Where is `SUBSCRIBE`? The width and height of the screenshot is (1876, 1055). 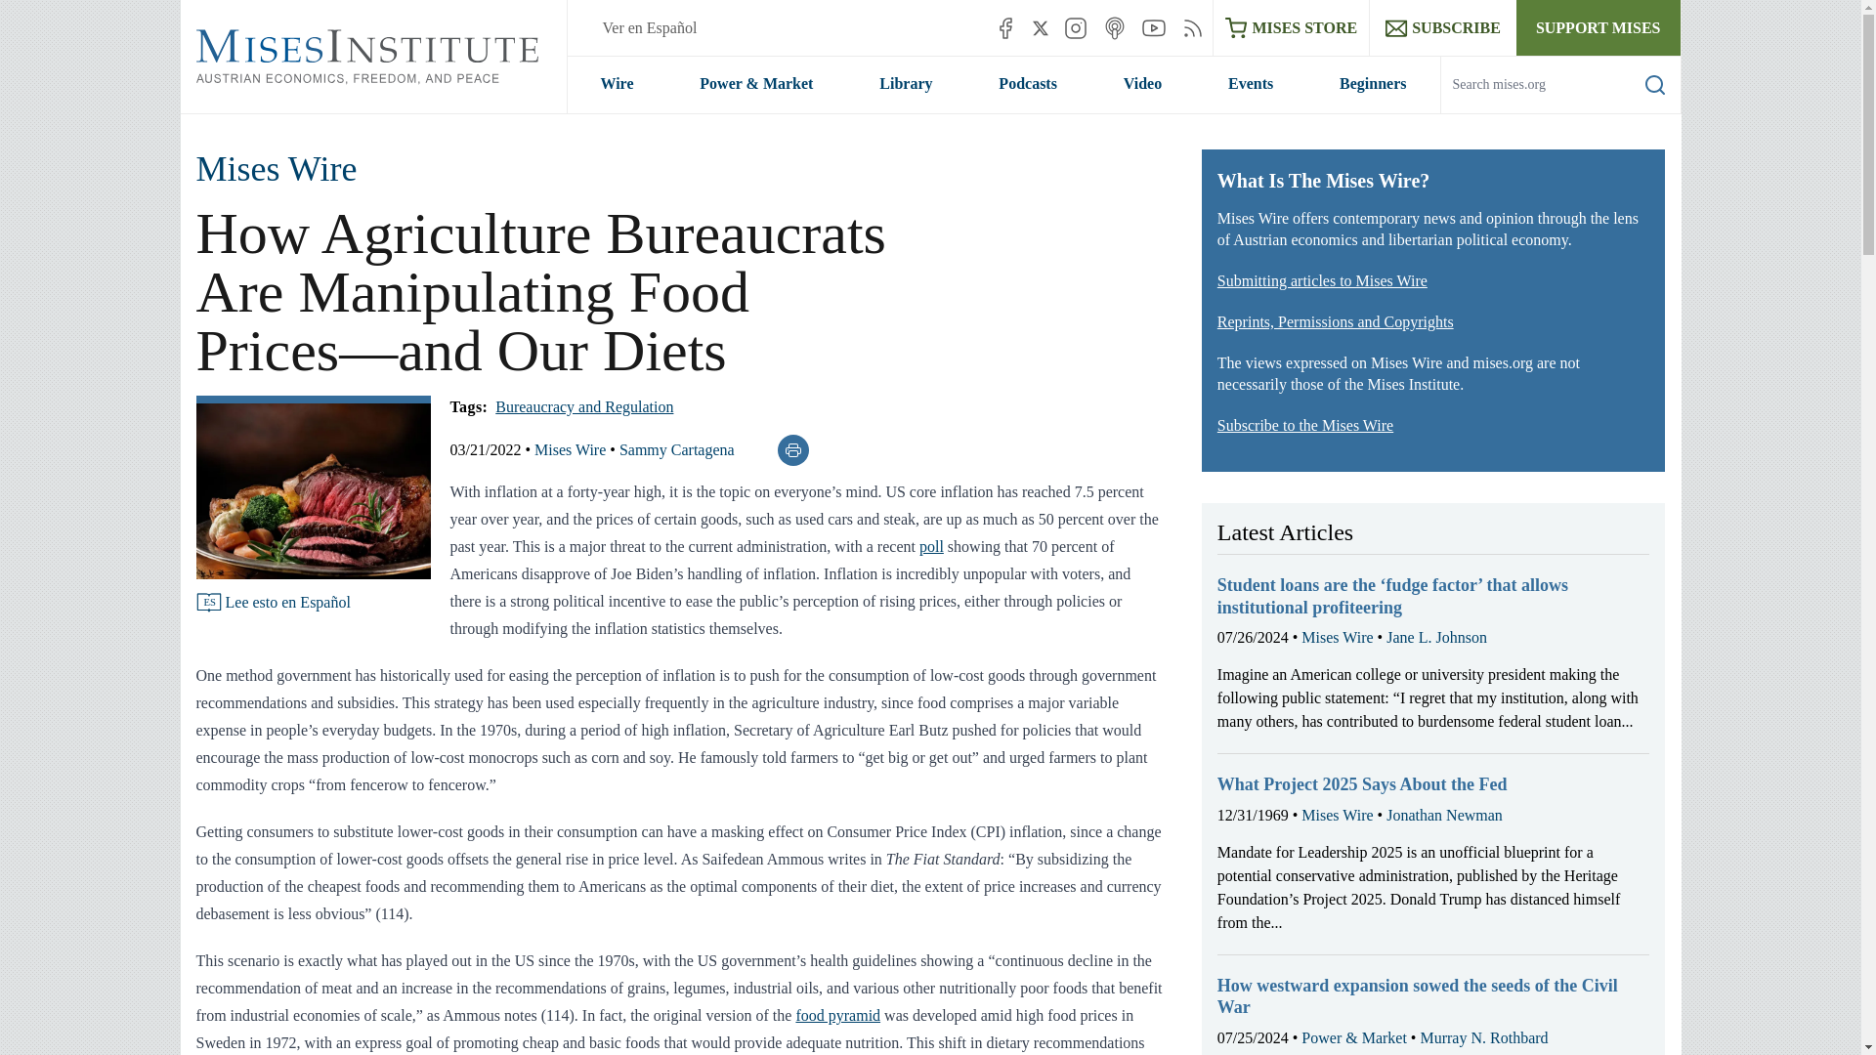
SUBSCRIBE is located at coordinates (1442, 27).